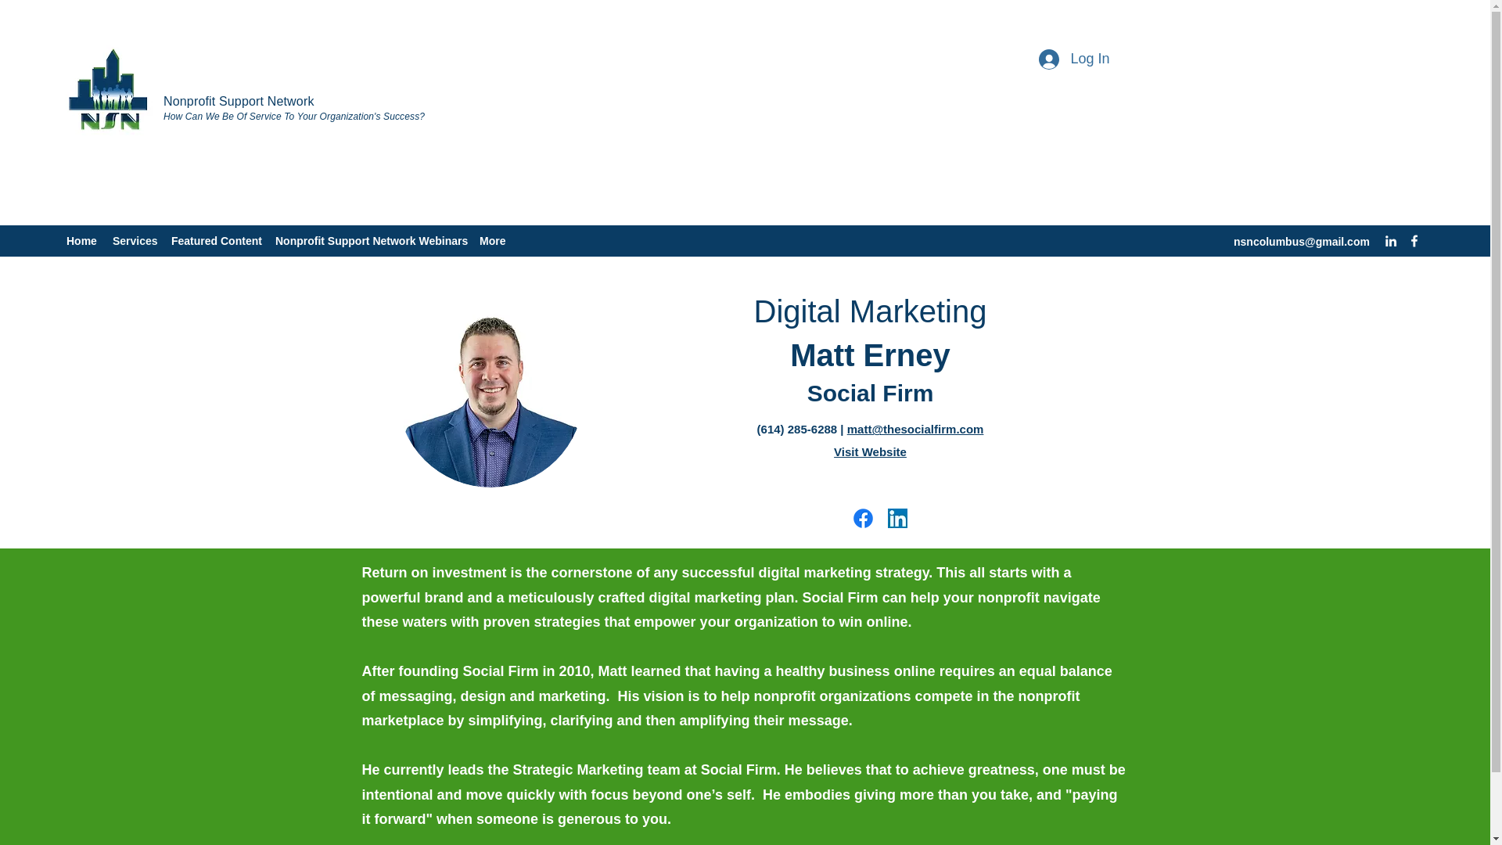 This screenshot has height=845, width=1502. I want to click on Home, so click(81, 240).